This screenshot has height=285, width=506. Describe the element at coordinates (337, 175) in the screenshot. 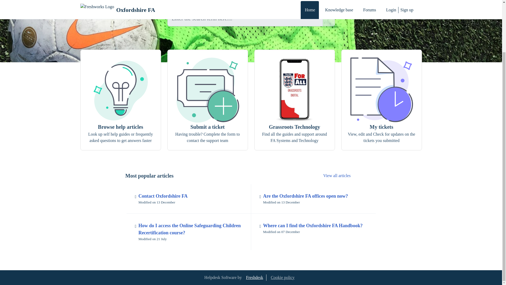

I see `Cookie policy` at that location.